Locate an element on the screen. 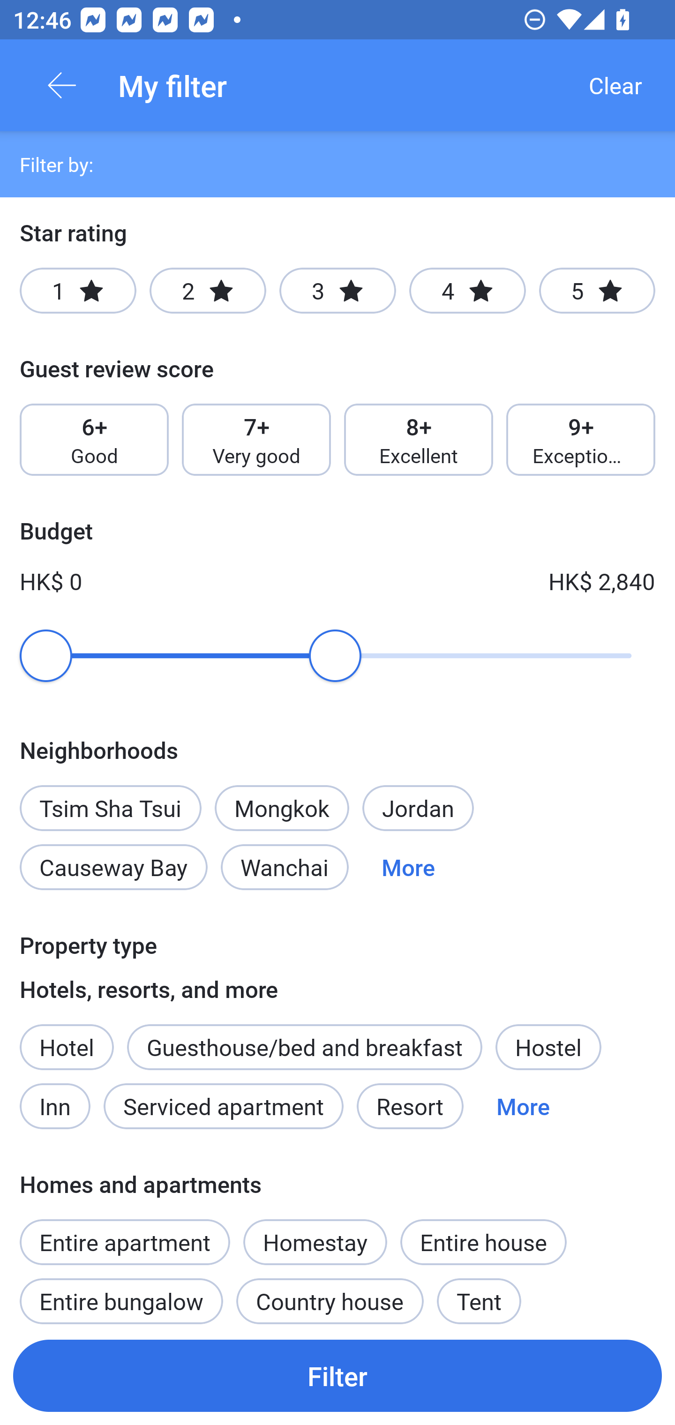 The height and width of the screenshot is (1425, 675). 5 is located at coordinates (597, 291).